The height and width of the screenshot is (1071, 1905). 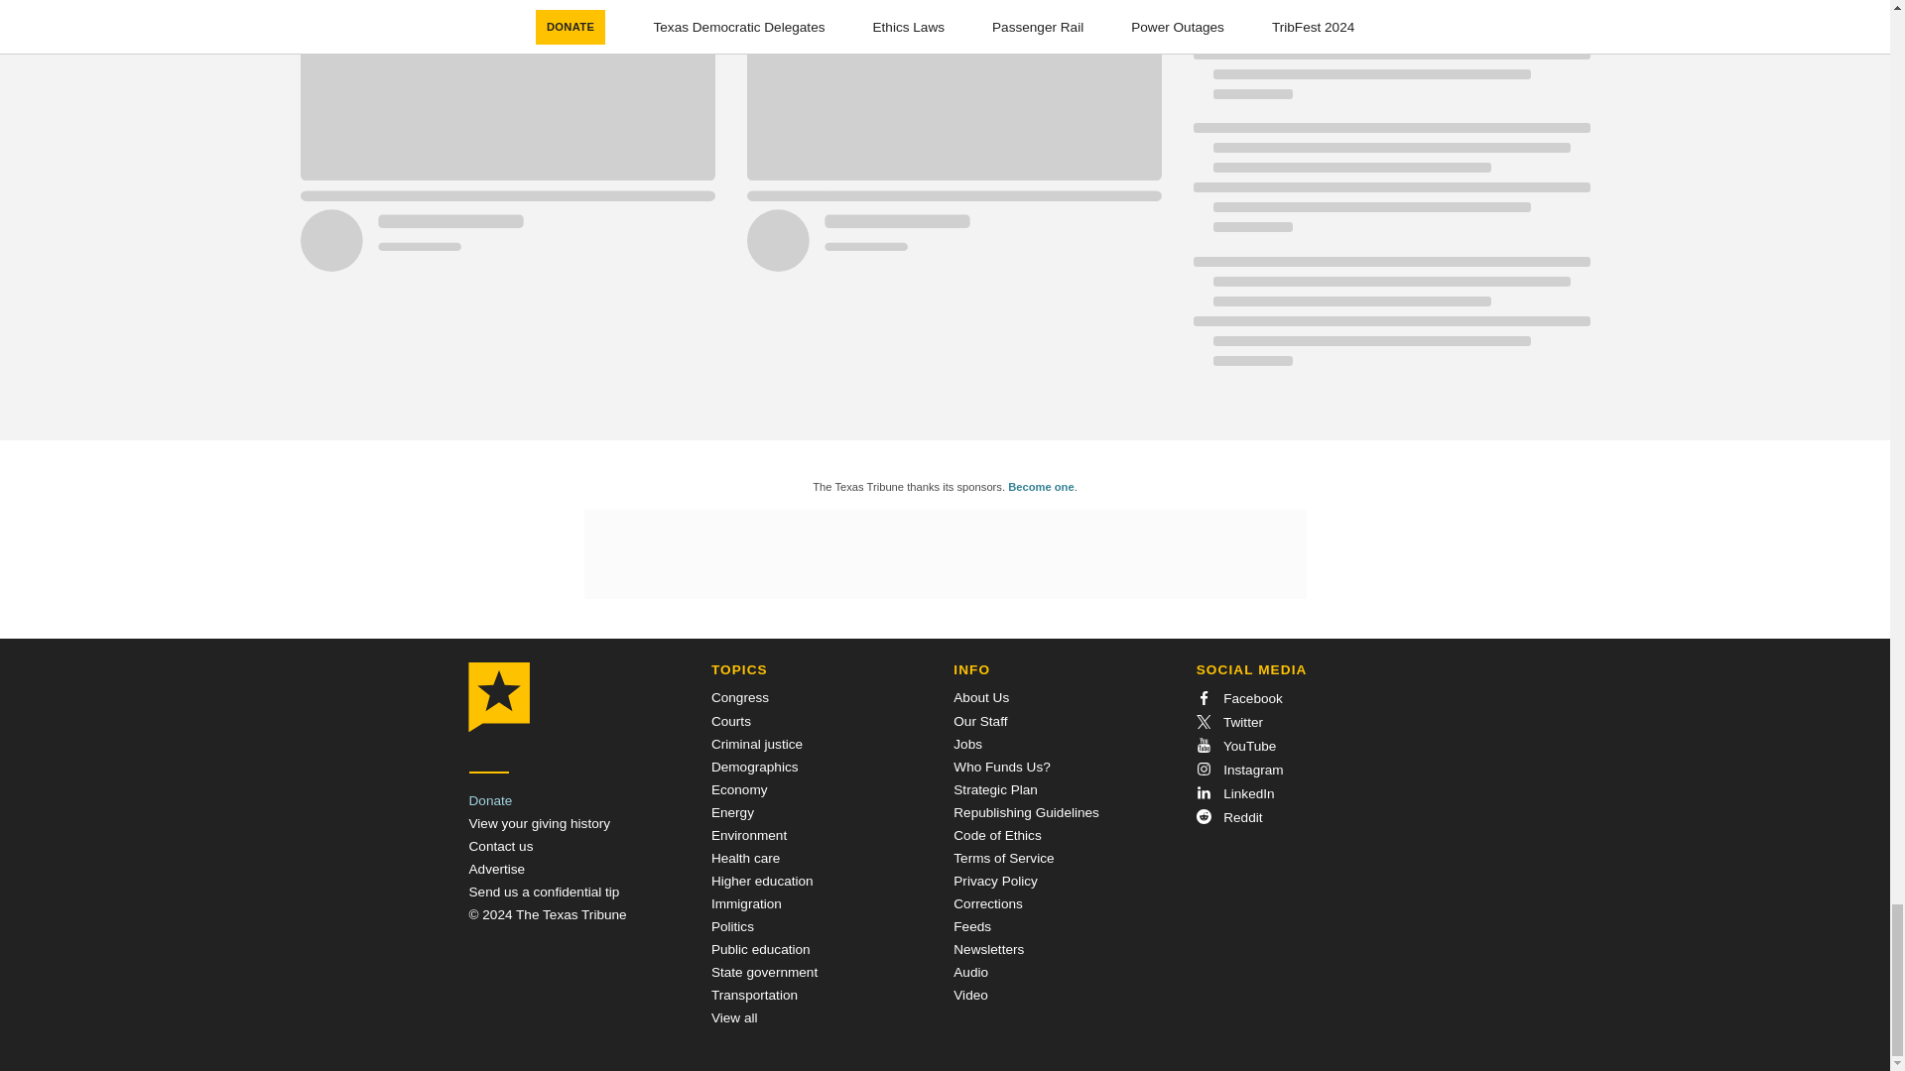 What do you see at coordinates (988, 950) in the screenshot?
I see `Newsletters` at bounding box center [988, 950].